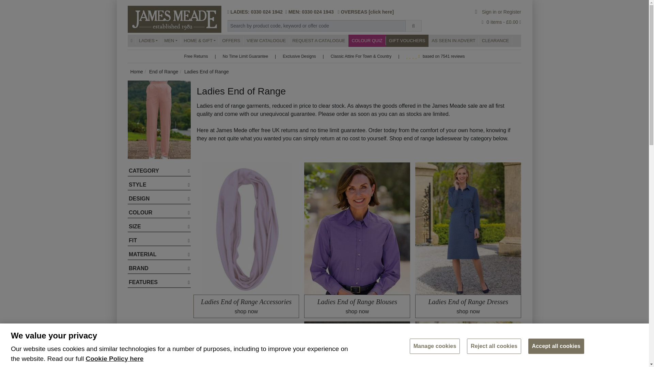 This screenshot has height=367, width=654. I want to click on LADIES, so click(149, 40).